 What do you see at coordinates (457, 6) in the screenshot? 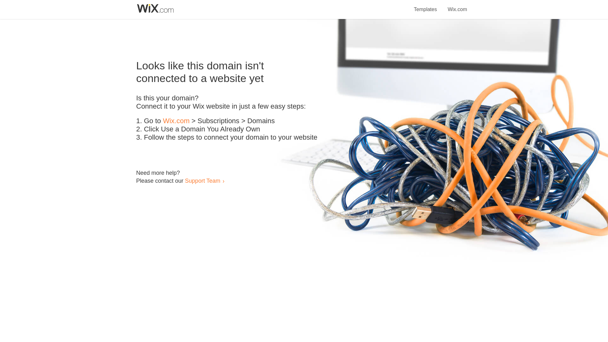
I see `Wix.com` at bounding box center [457, 6].